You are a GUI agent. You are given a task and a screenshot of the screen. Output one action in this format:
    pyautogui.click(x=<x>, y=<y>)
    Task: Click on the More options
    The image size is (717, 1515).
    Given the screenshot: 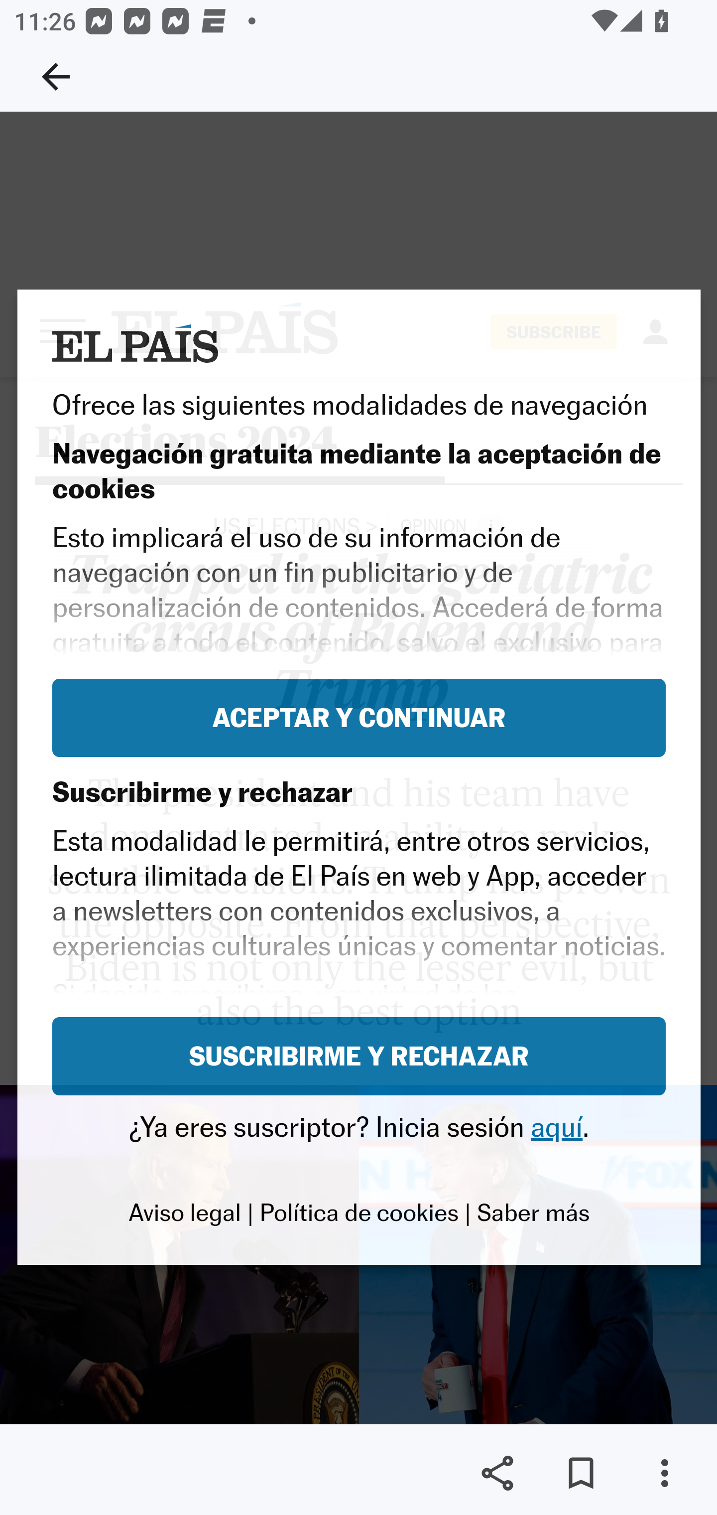 What is the action you would take?
    pyautogui.click(x=664, y=1473)
    